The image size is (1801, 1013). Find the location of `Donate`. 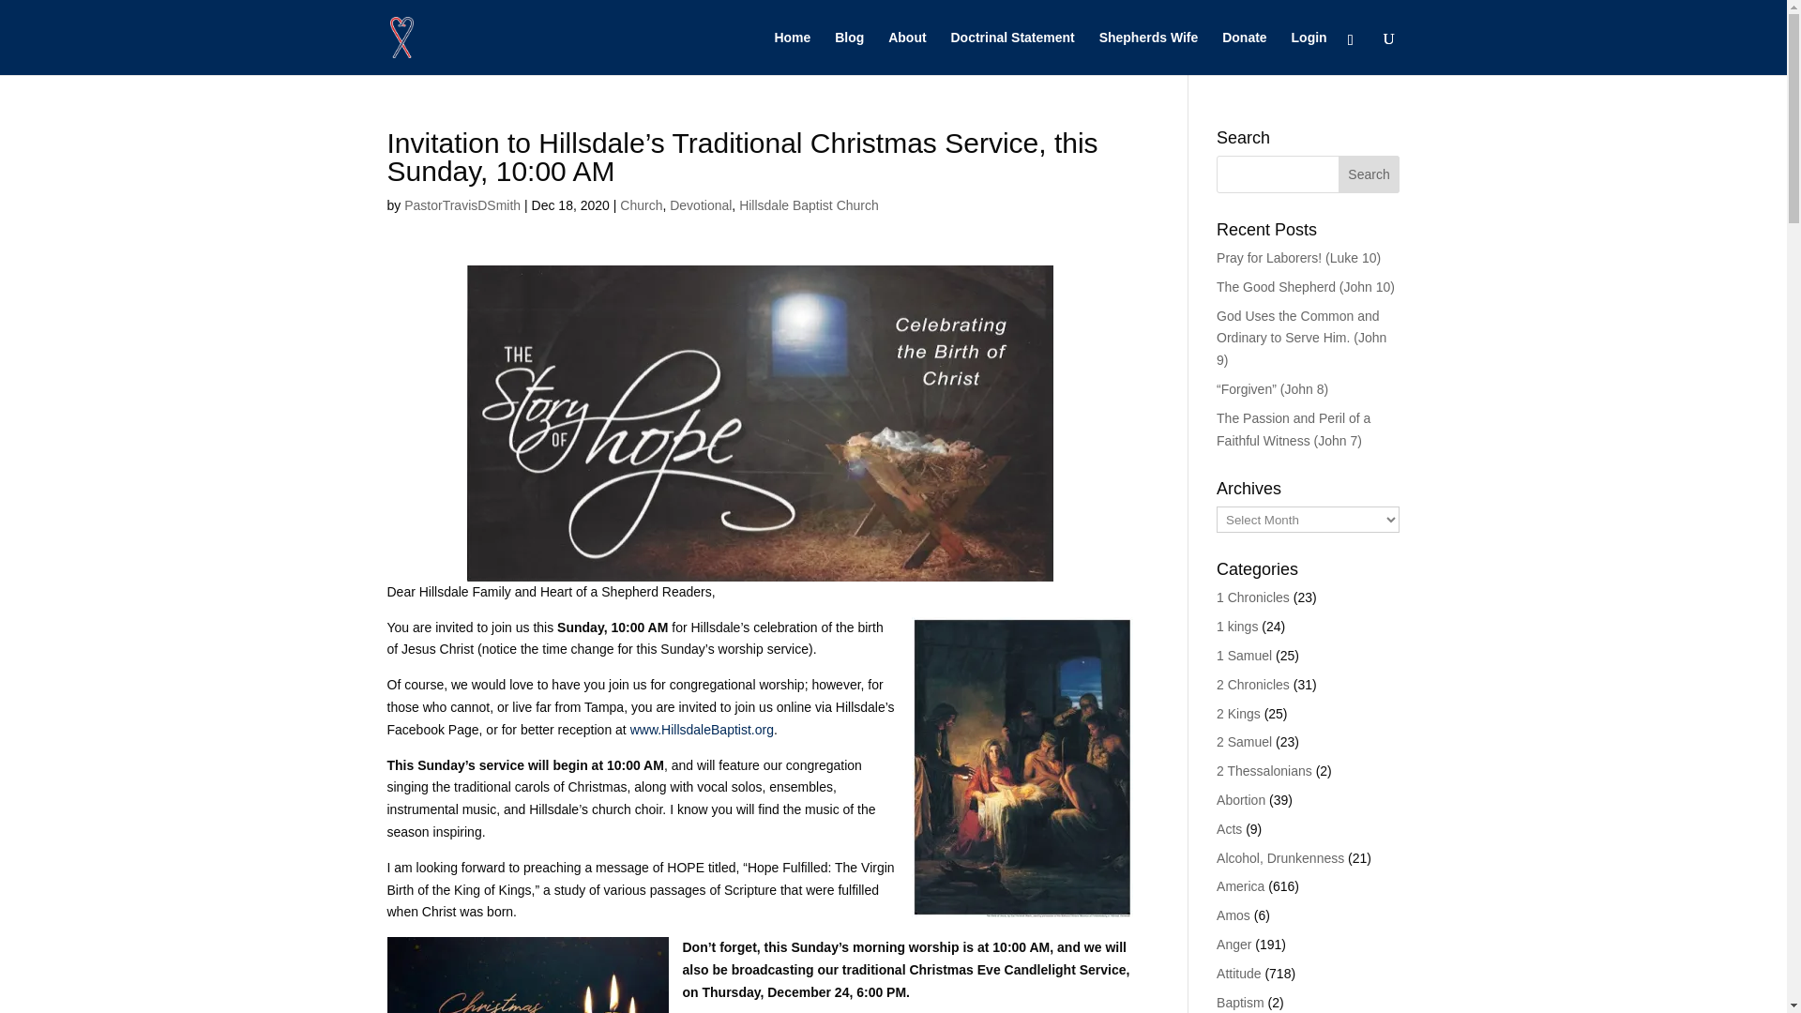

Donate is located at coordinates (1244, 53).